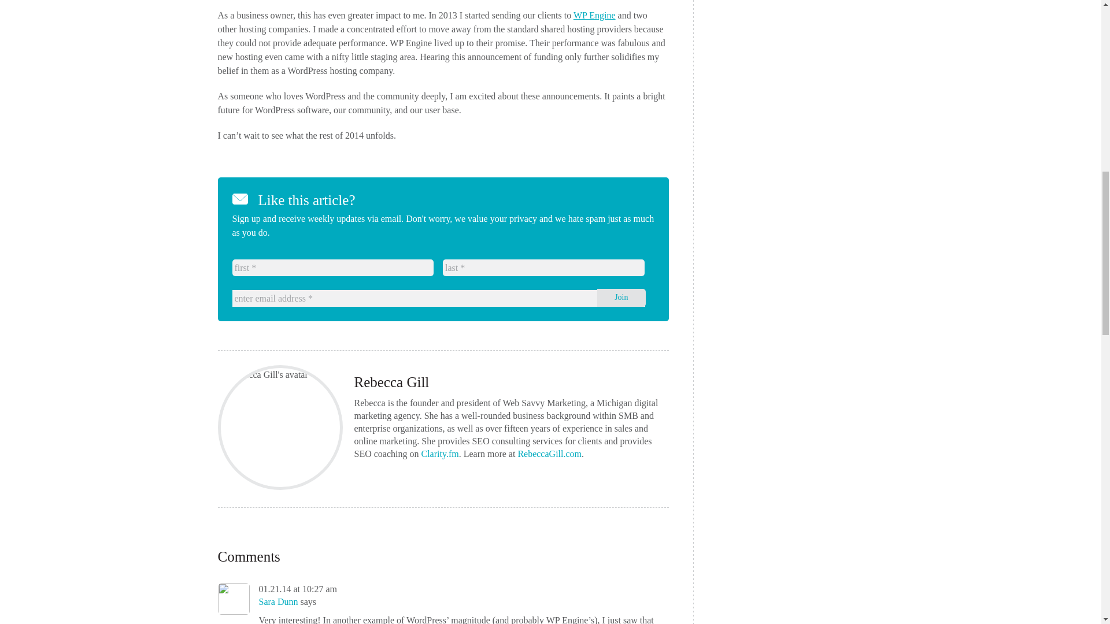 The width and height of the screenshot is (1110, 624). What do you see at coordinates (298, 589) in the screenshot?
I see `01.21.14 at 10:27 am` at bounding box center [298, 589].